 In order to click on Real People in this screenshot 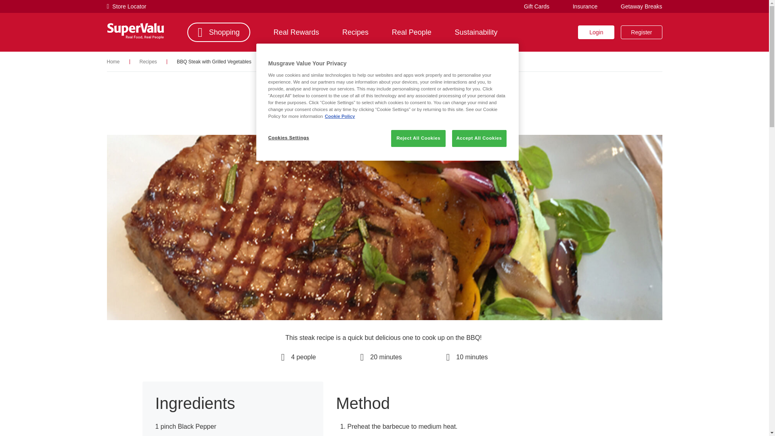, I will do `click(412, 32)`.